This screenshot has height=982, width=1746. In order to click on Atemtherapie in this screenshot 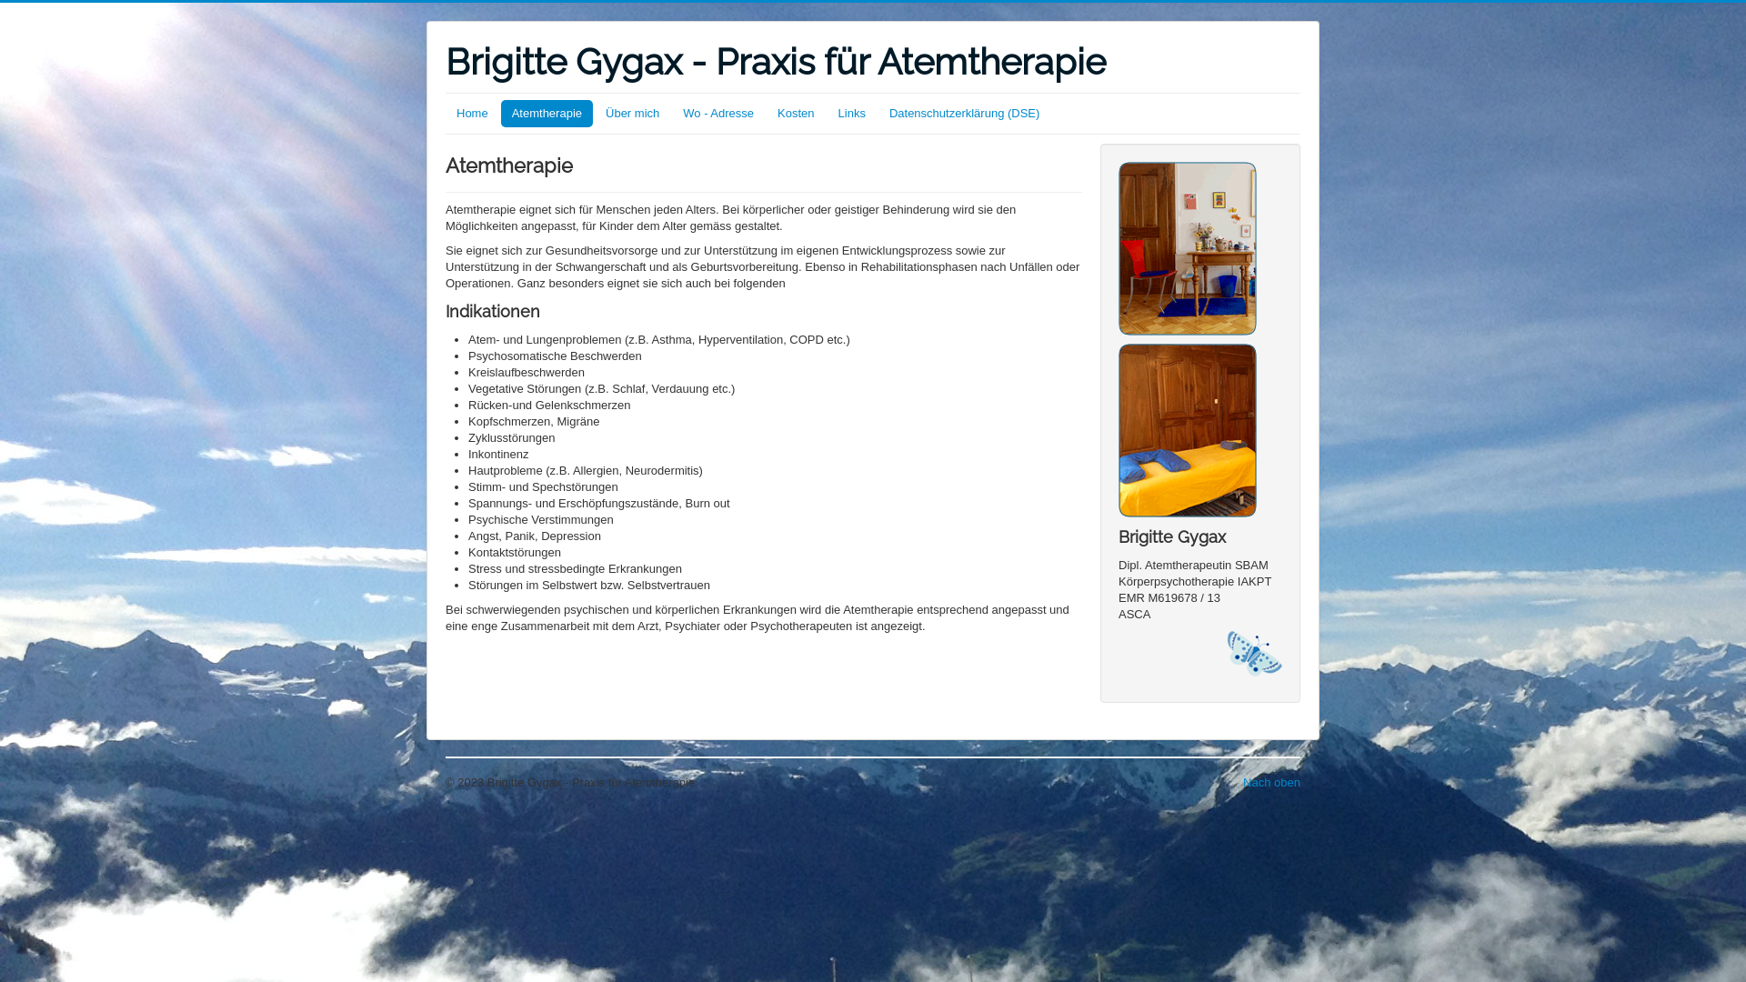, I will do `click(547, 114)`.